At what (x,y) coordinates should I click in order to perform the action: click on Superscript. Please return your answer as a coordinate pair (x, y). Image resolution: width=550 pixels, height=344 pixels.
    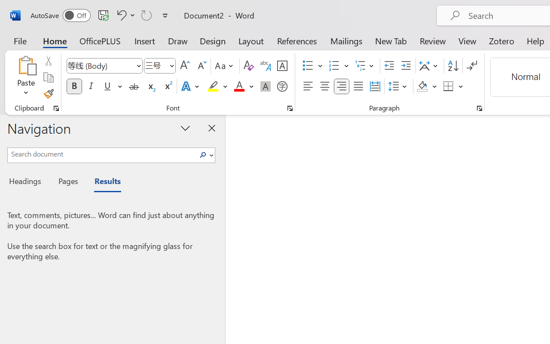
    Looking at the image, I should click on (168, 86).